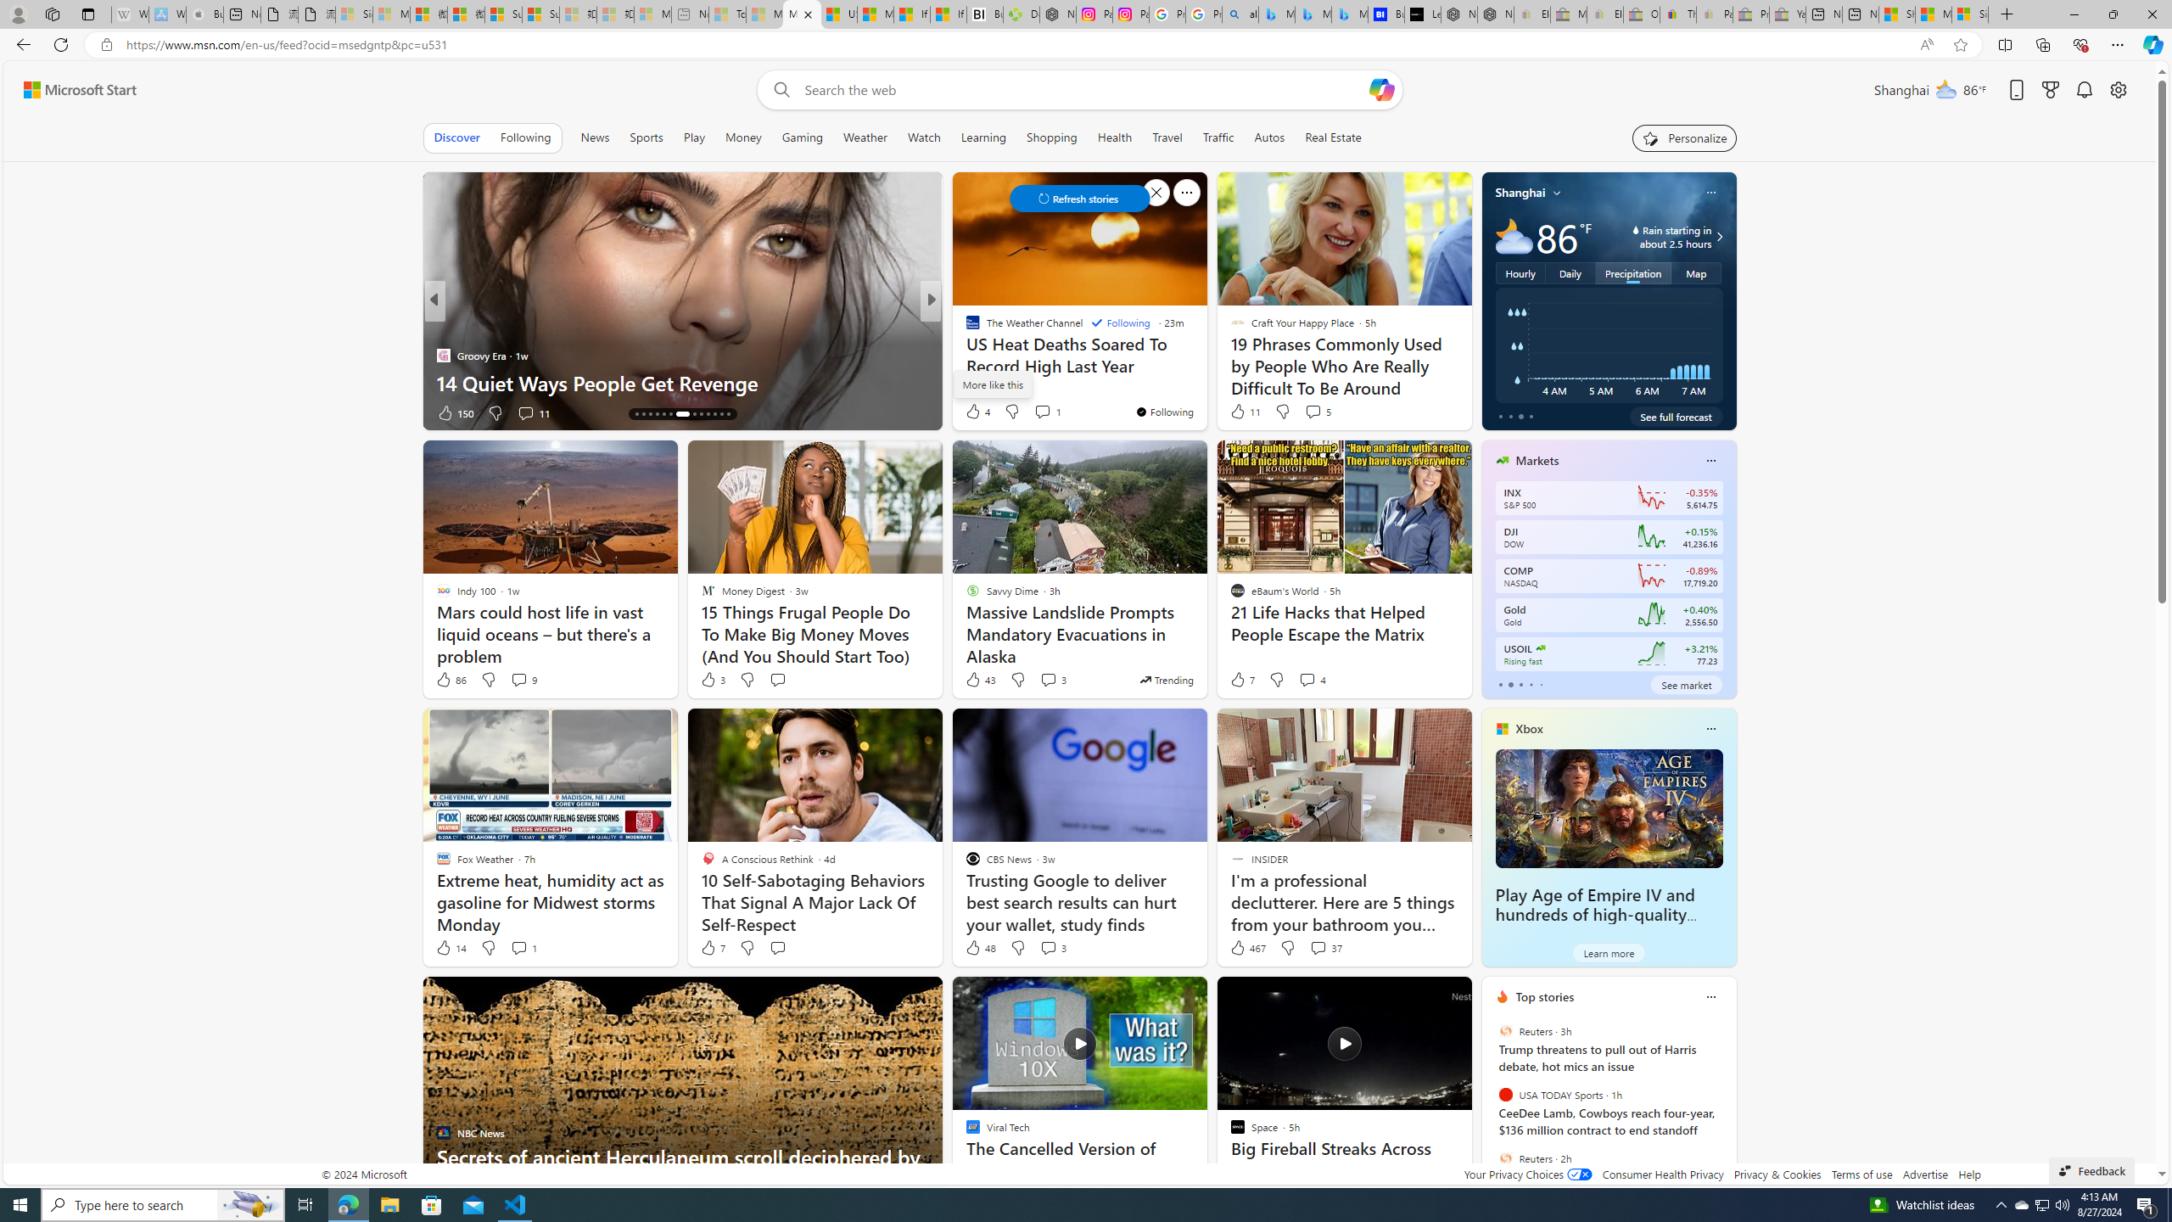 The image size is (2172, 1222). What do you see at coordinates (1167, 137) in the screenshot?
I see `Travel` at bounding box center [1167, 137].